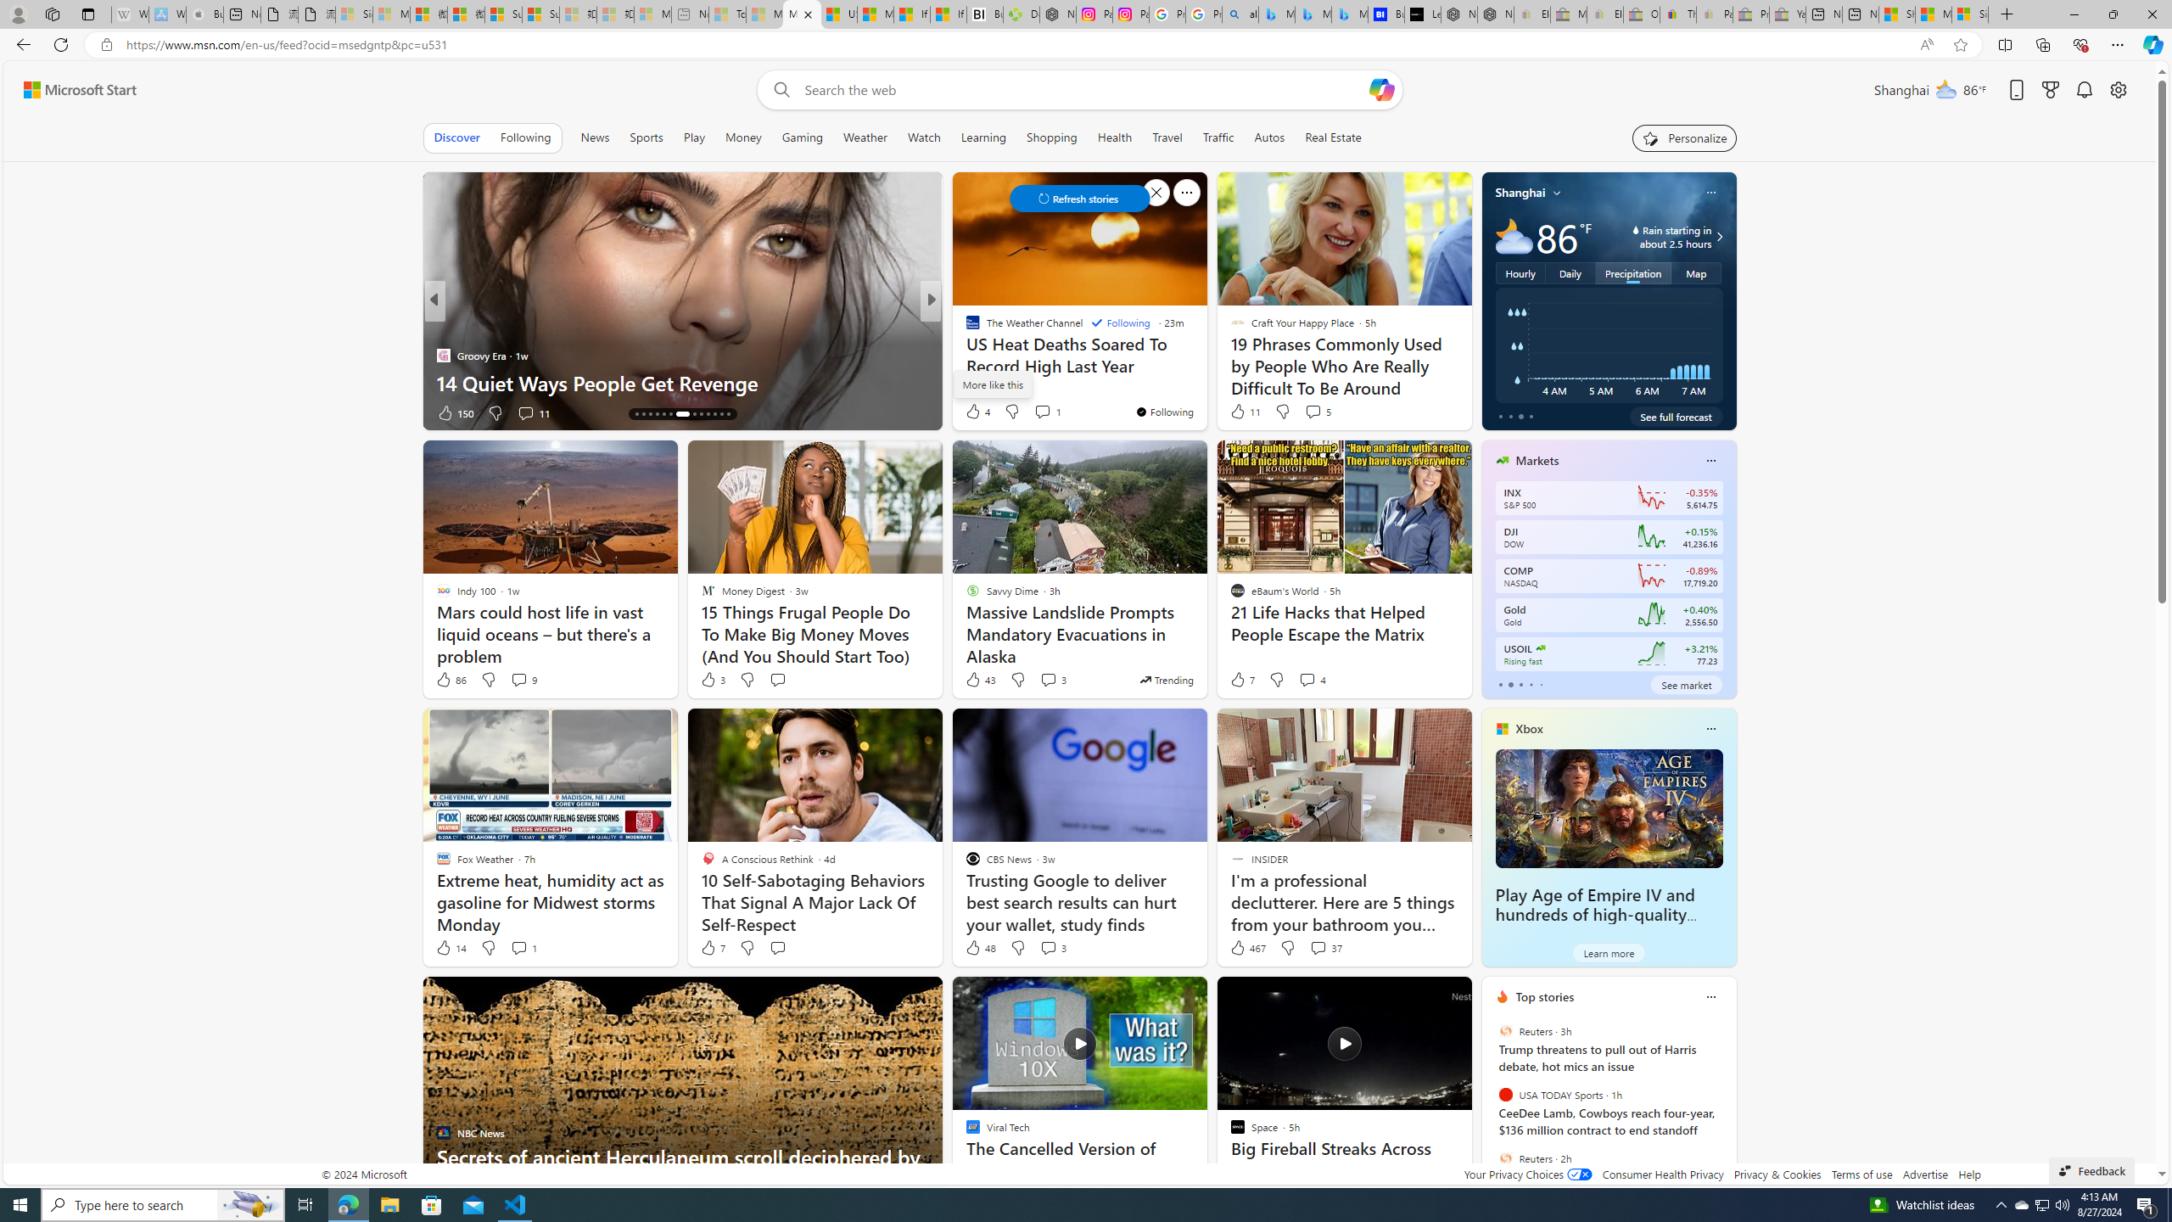 The image size is (2172, 1222). What do you see at coordinates (1167, 137) in the screenshot?
I see `Travel` at bounding box center [1167, 137].